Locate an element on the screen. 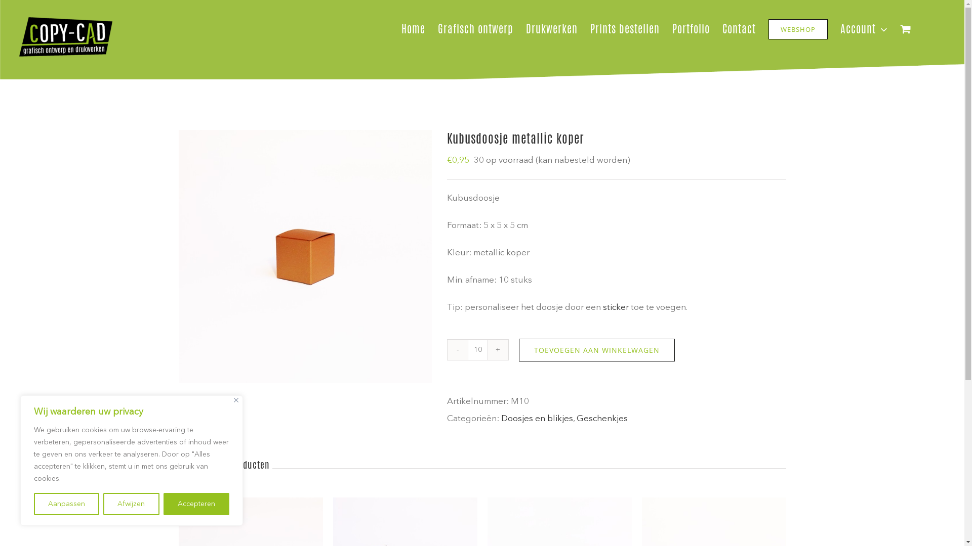  sticker is located at coordinates (616, 307).